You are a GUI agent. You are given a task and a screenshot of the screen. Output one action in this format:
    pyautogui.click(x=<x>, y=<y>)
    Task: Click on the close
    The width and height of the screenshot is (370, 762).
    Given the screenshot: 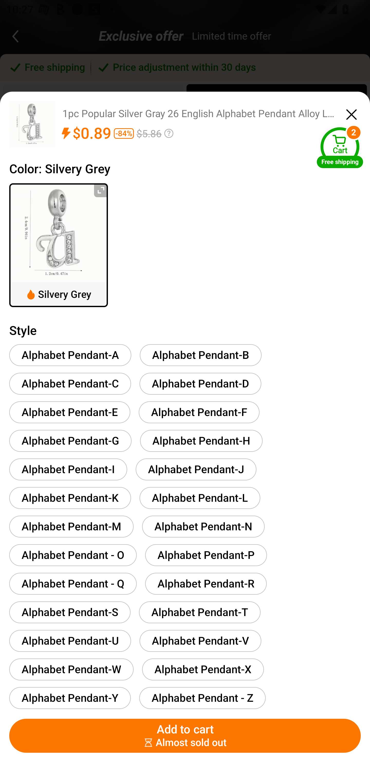 What is the action you would take?
    pyautogui.click(x=351, y=113)
    